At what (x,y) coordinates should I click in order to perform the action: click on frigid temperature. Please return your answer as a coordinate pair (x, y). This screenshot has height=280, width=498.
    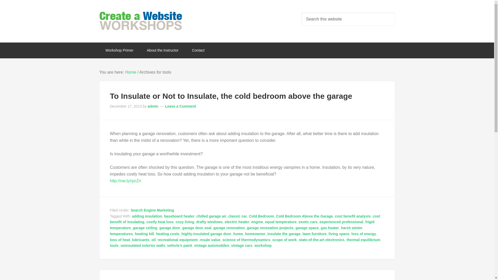
    Looking at the image, I should click on (242, 225).